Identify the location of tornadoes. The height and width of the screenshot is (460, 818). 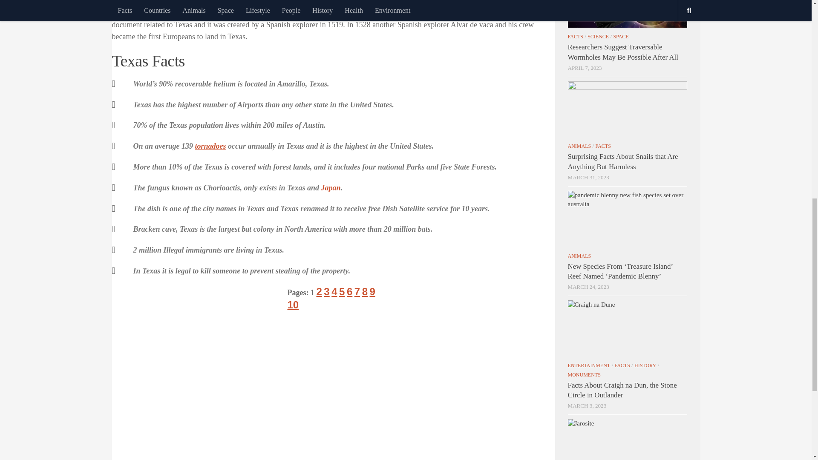
(210, 146).